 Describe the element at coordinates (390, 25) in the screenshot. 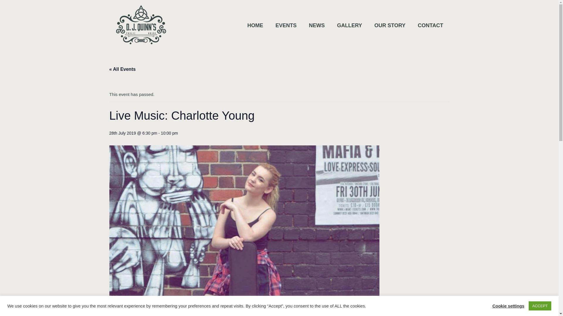

I see `OUR STORY` at that location.